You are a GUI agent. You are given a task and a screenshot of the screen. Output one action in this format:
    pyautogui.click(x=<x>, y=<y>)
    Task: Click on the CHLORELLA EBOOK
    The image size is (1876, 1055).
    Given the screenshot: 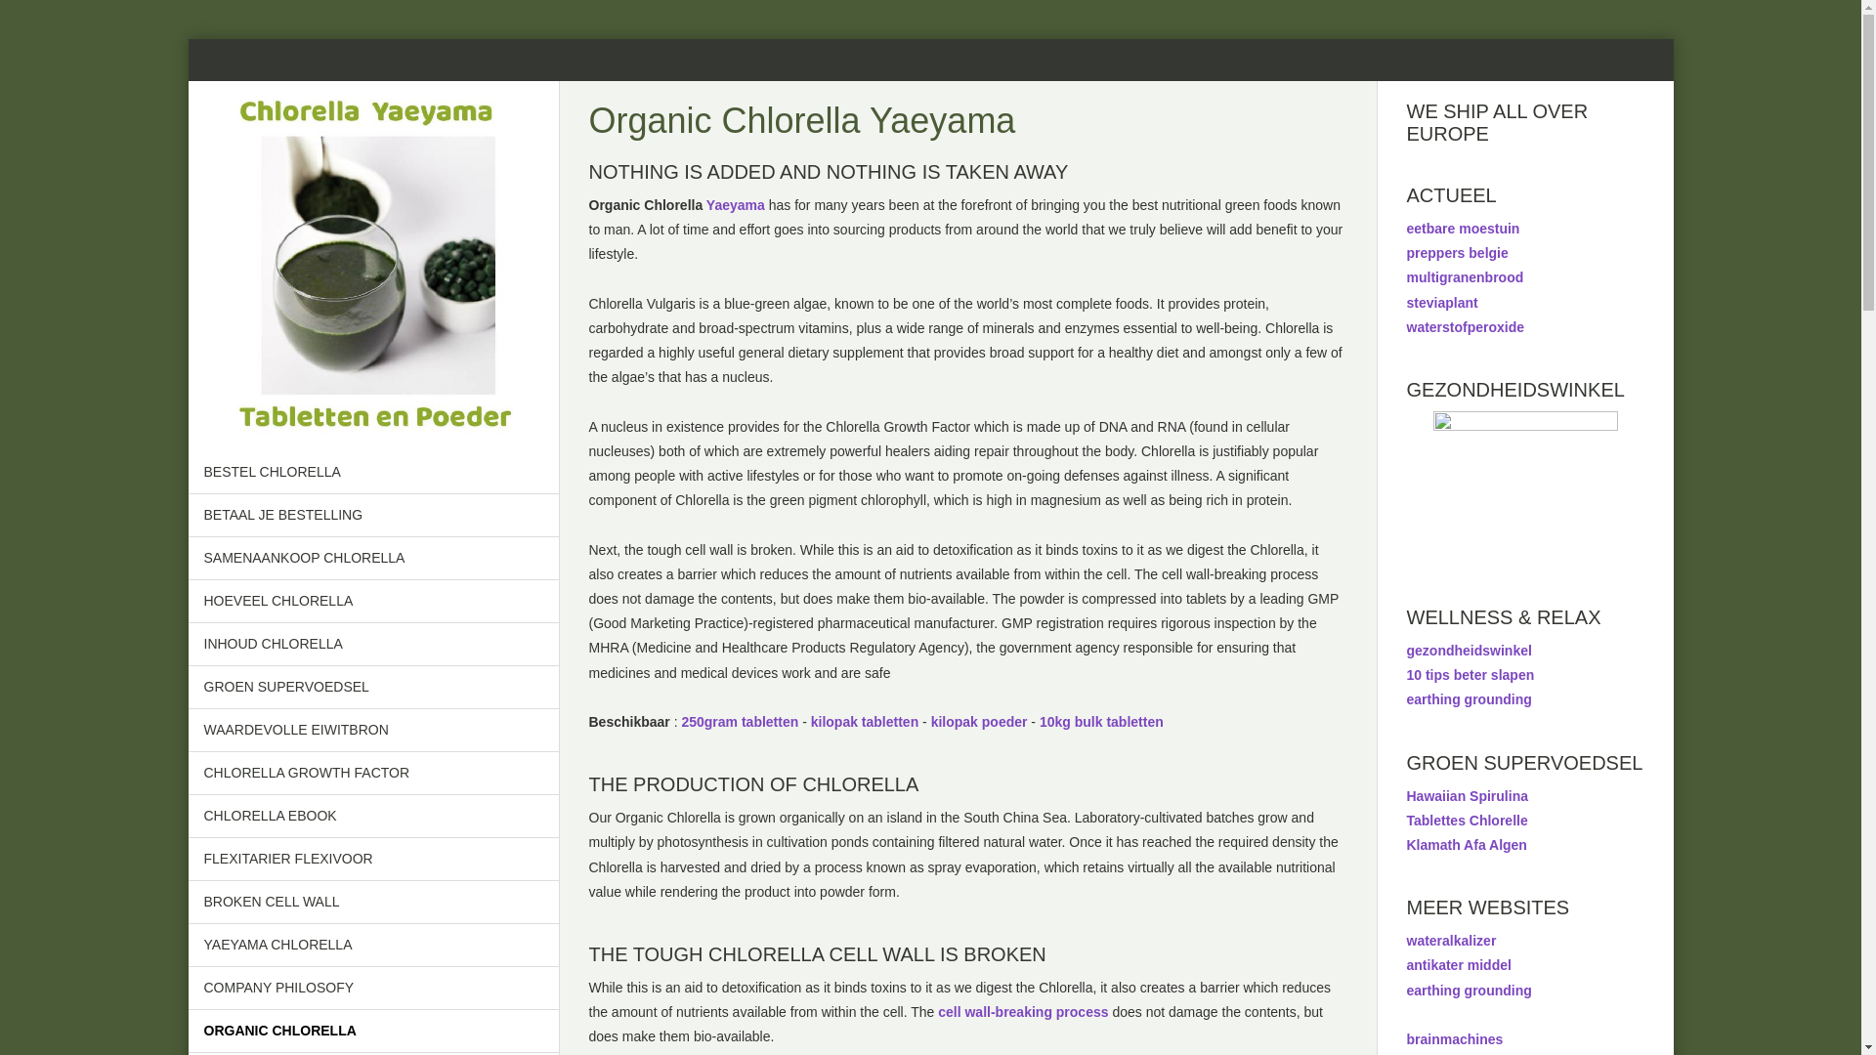 What is the action you would take?
    pyautogui.click(x=373, y=817)
    